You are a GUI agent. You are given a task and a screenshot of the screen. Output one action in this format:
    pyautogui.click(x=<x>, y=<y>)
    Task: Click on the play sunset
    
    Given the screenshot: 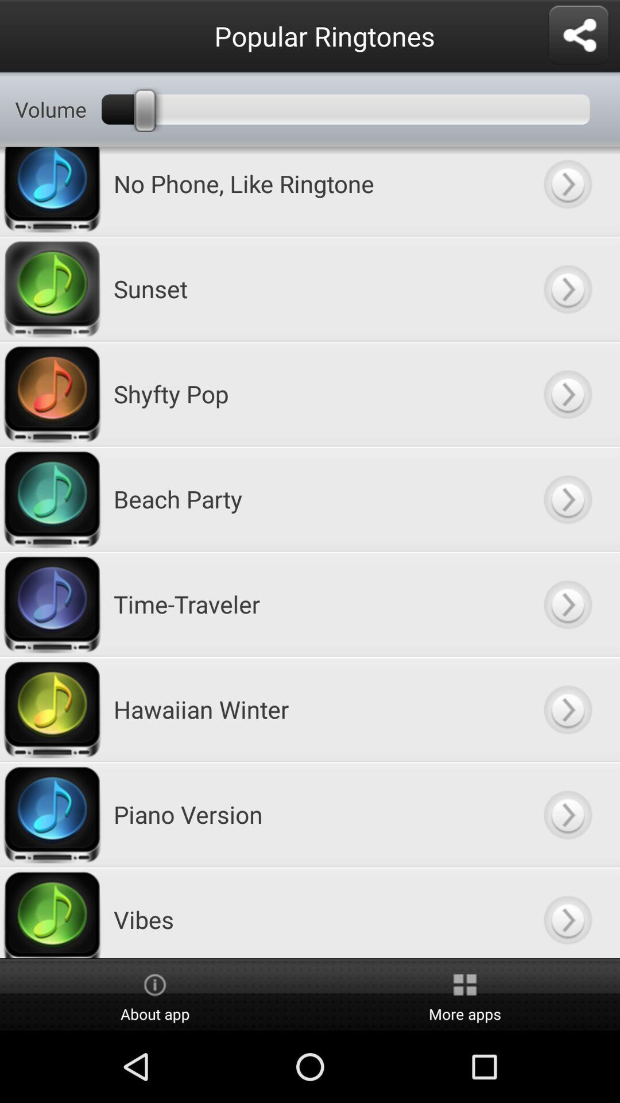 What is the action you would take?
    pyautogui.click(x=567, y=288)
    